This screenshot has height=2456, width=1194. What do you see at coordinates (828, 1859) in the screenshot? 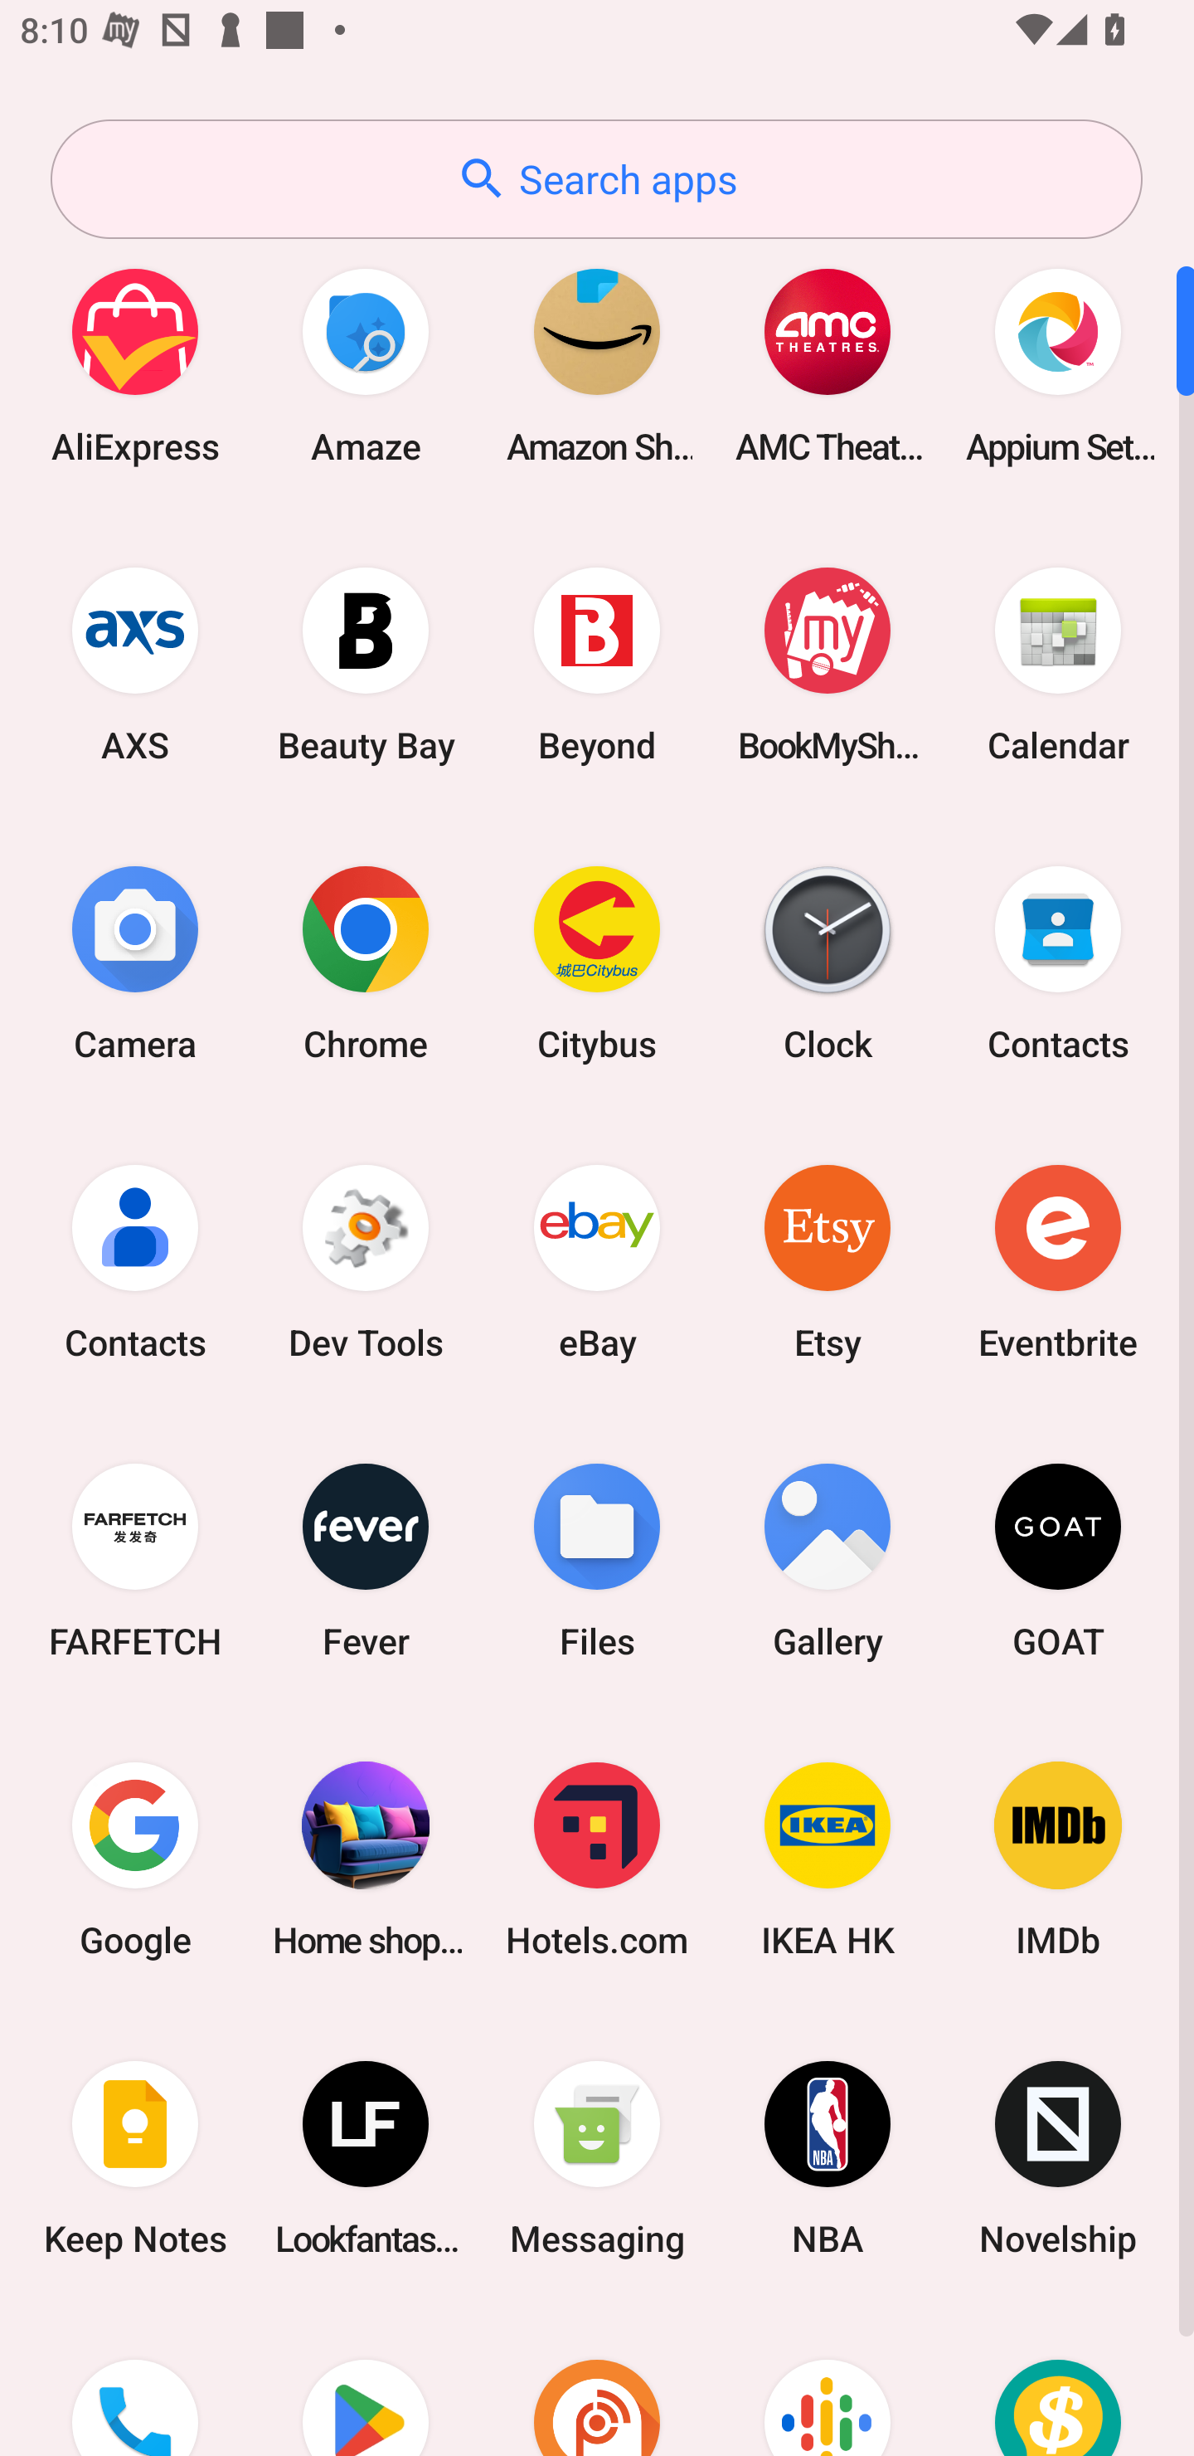
I see `IKEA HK` at bounding box center [828, 1859].